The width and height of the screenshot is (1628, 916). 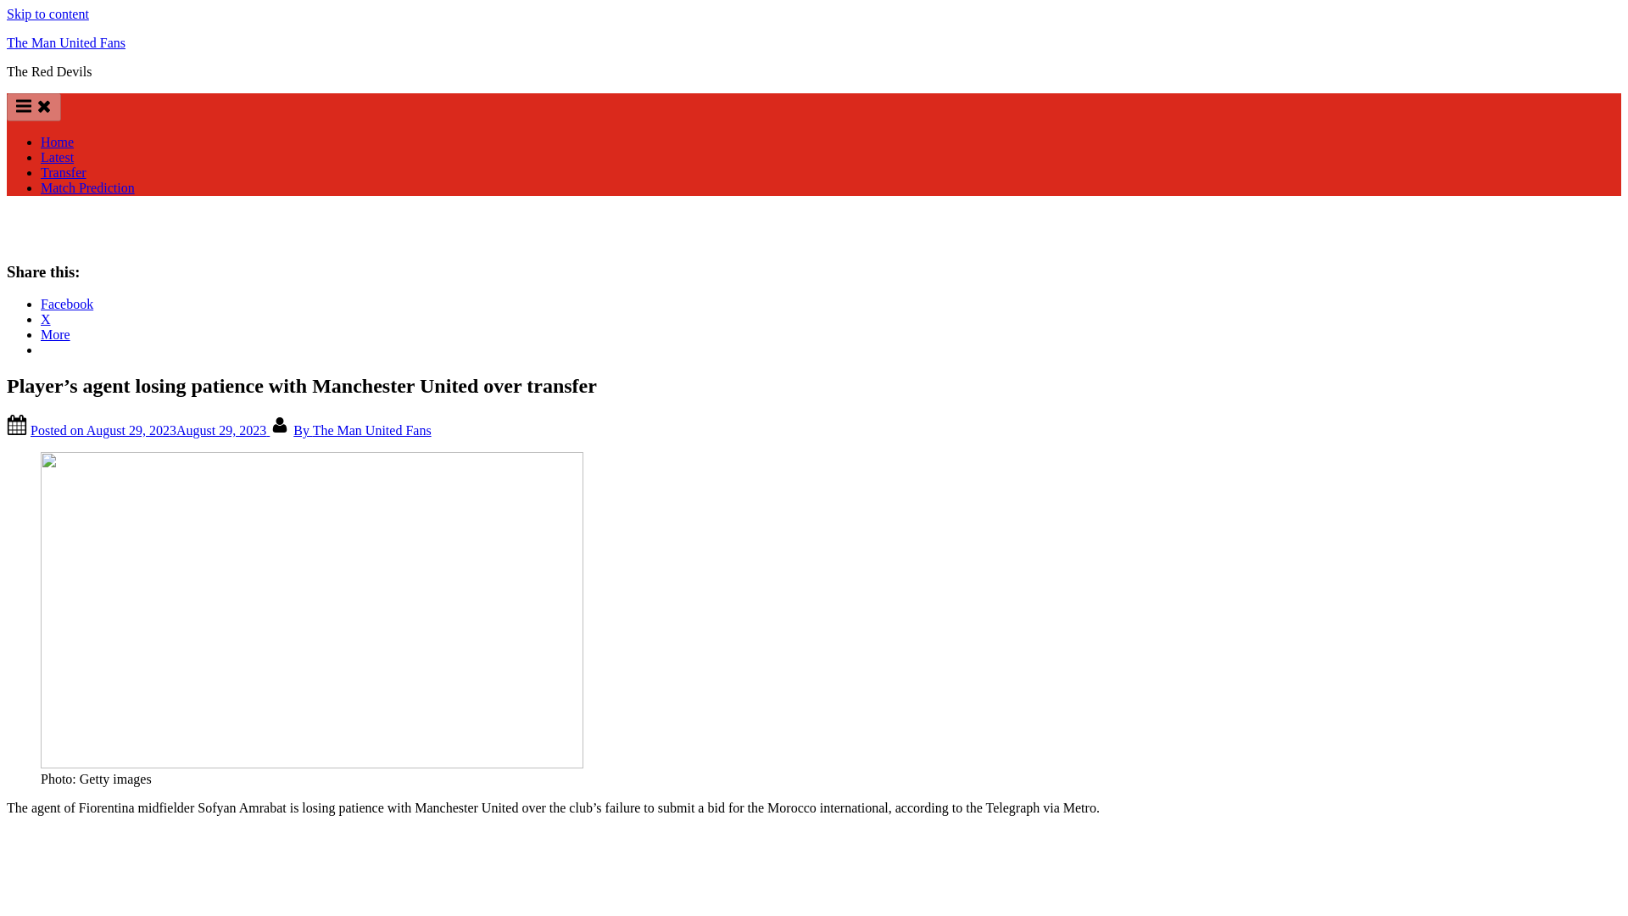 I want to click on Transfer, so click(x=63, y=172).